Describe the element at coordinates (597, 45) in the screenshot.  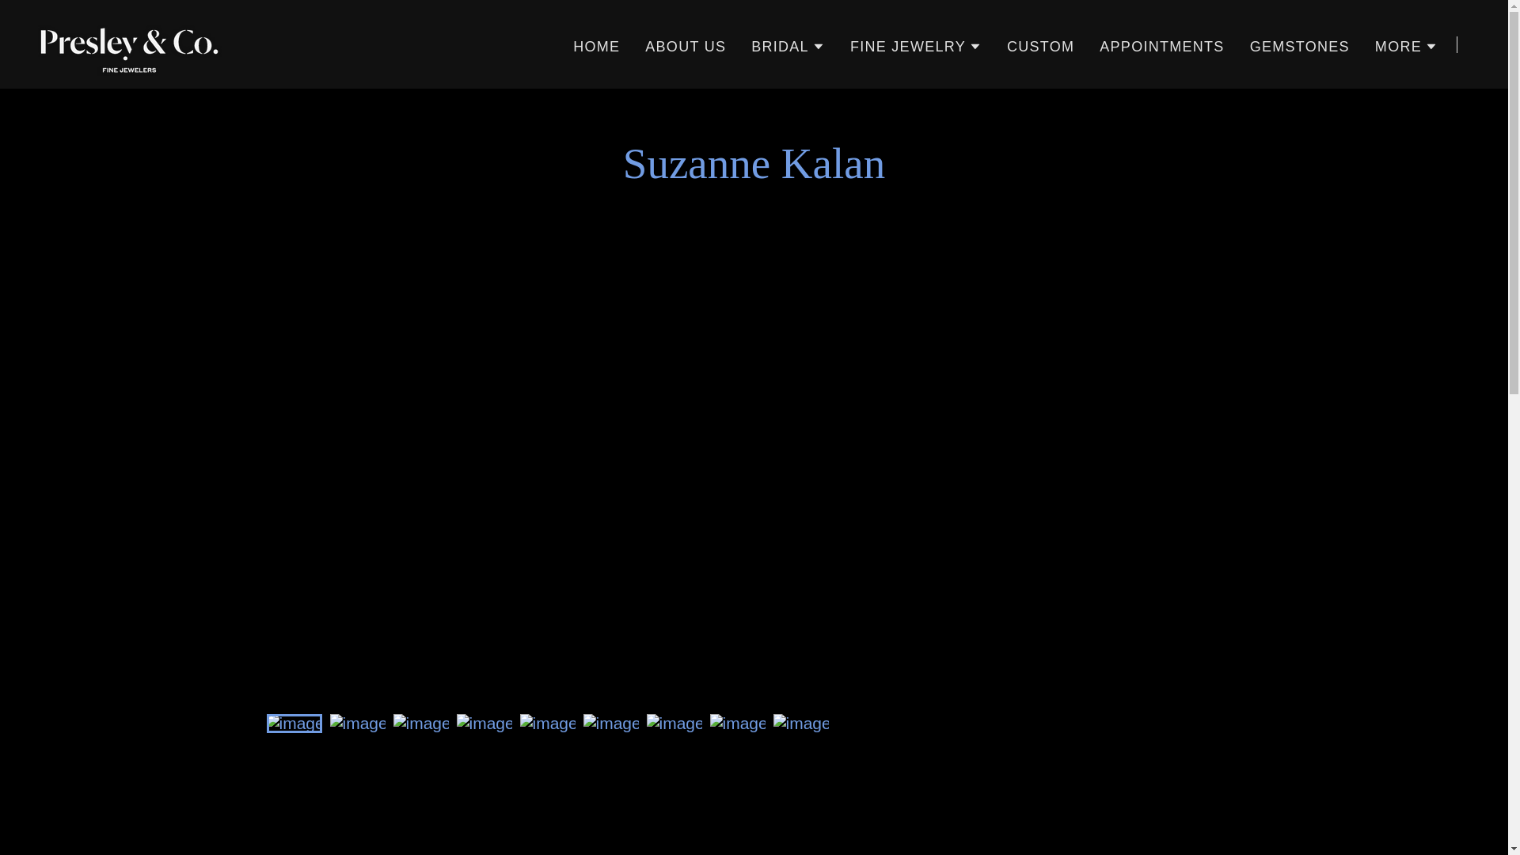
I see `HOME` at that location.